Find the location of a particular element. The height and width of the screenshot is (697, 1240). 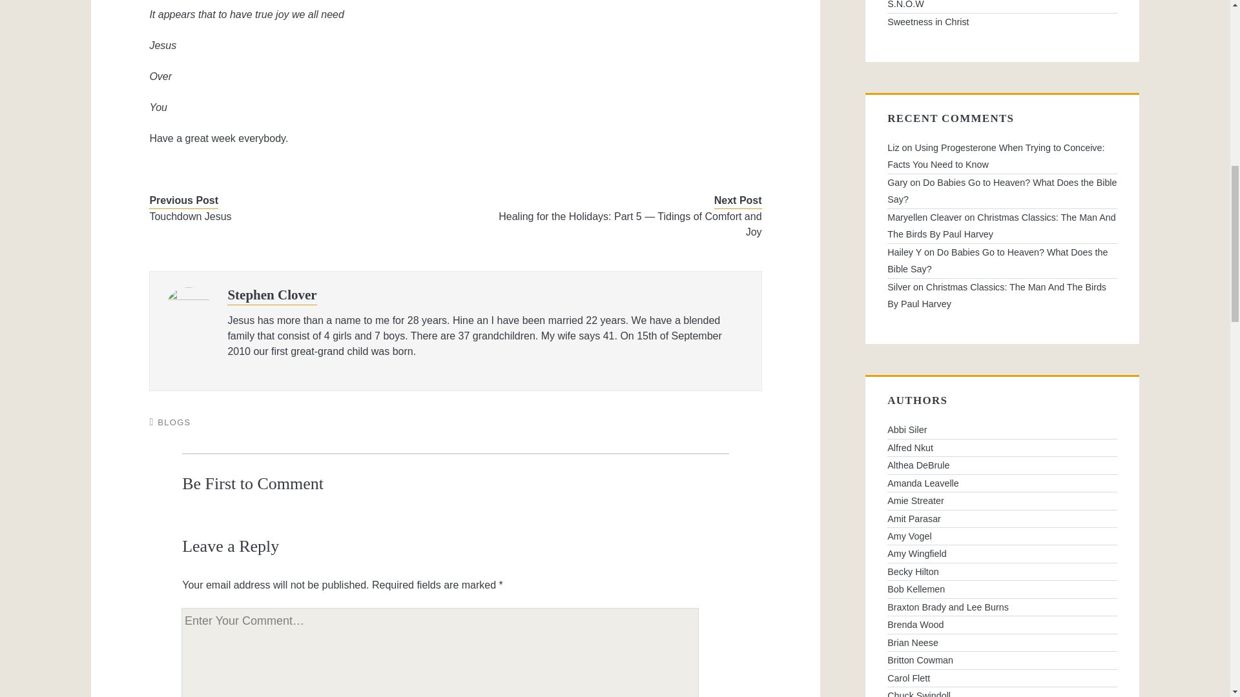

Abbi Siler is located at coordinates (1002, 430).